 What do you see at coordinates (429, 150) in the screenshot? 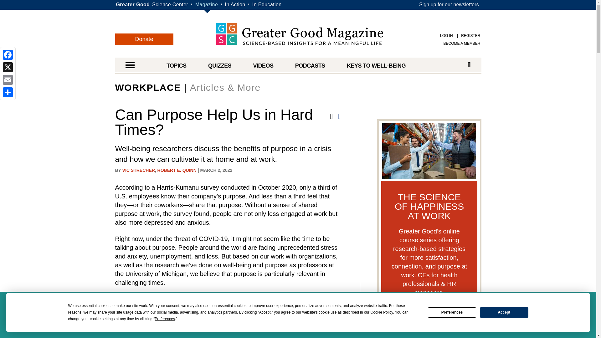
I see `The Science of Happiness at Work` at bounding box center [429, 150].